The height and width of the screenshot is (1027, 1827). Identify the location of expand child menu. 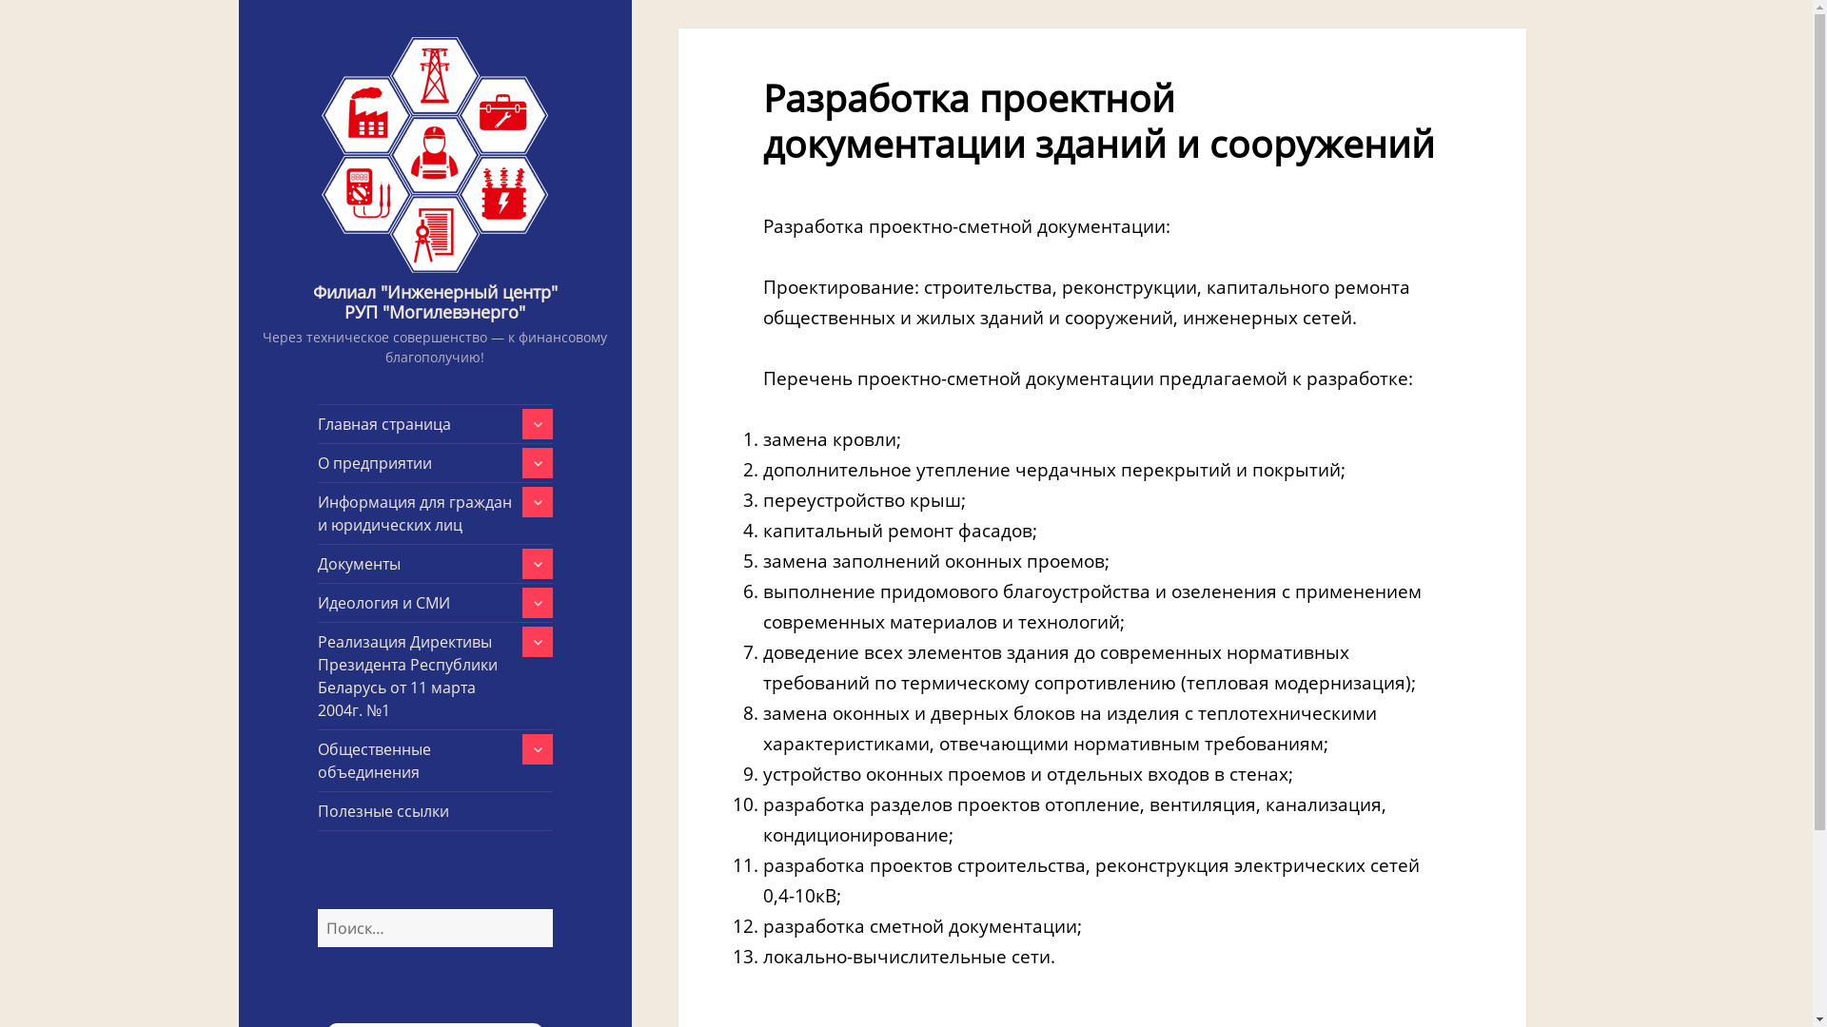
(538, 463).